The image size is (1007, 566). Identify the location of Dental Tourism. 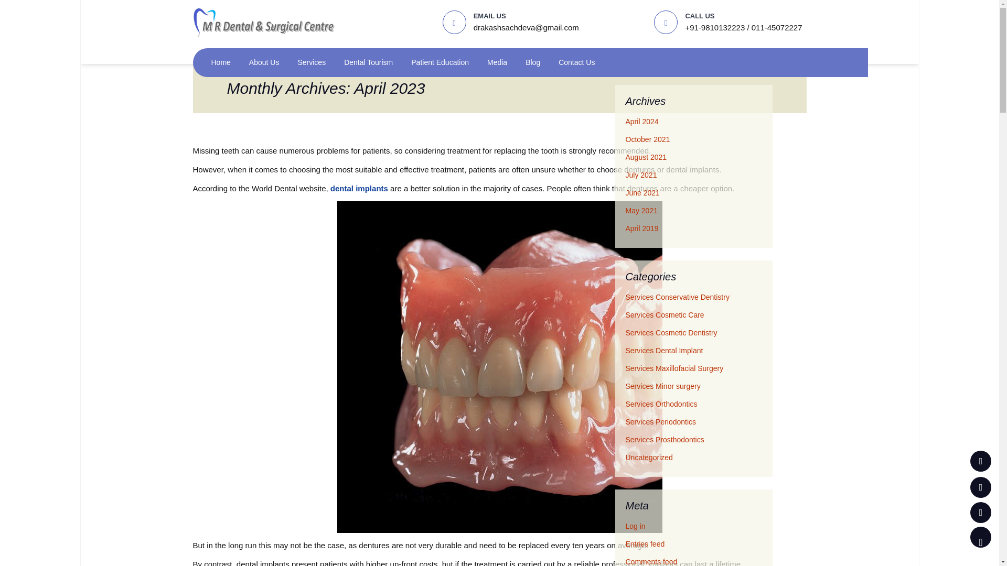
(368, 62).